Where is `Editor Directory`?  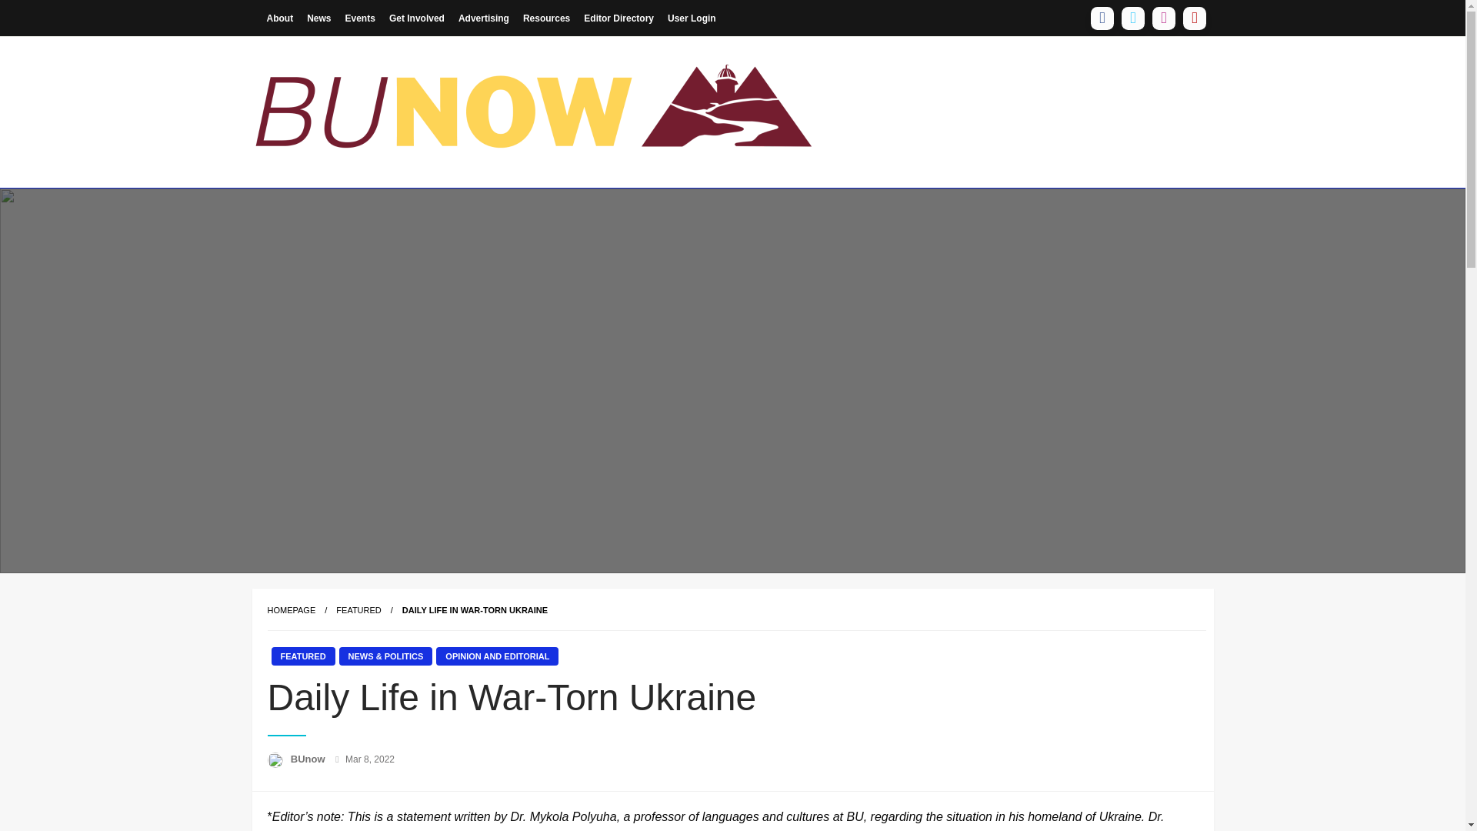 Editor Directory is located at coordinates (618, 17).